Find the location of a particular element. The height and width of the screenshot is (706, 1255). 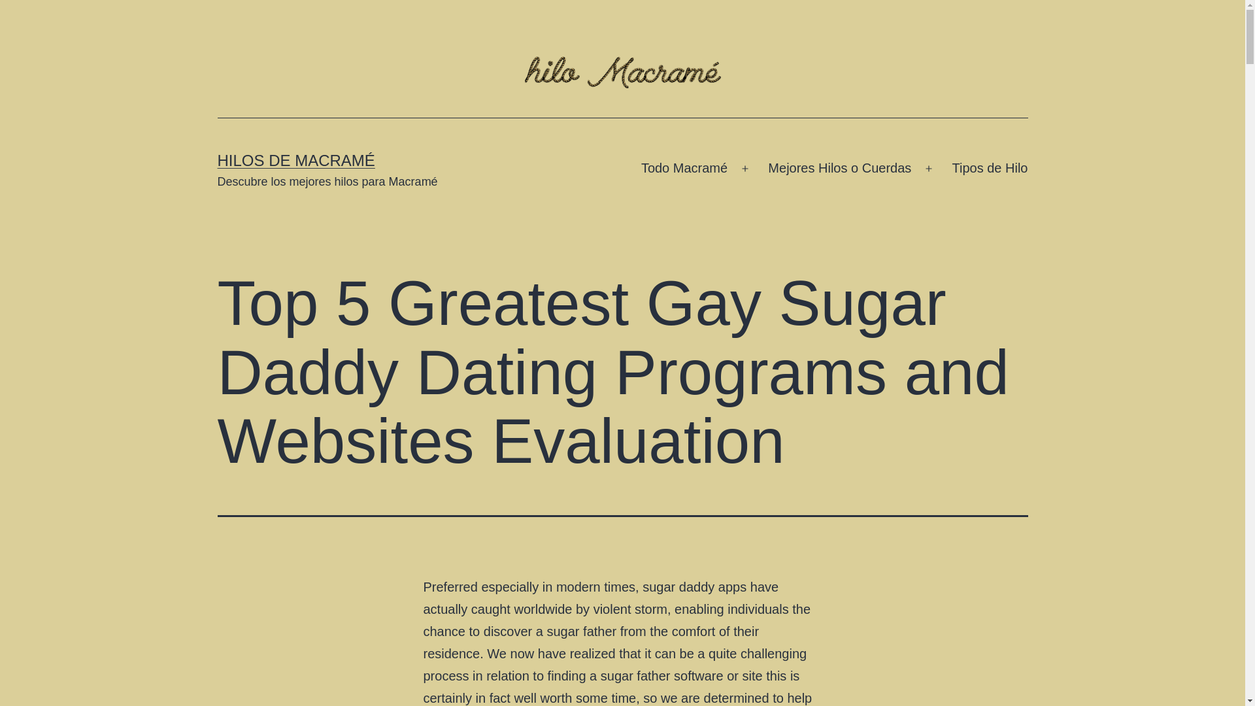

Mejores Hilos o Cuerdas is located at coordinates (839, 169).